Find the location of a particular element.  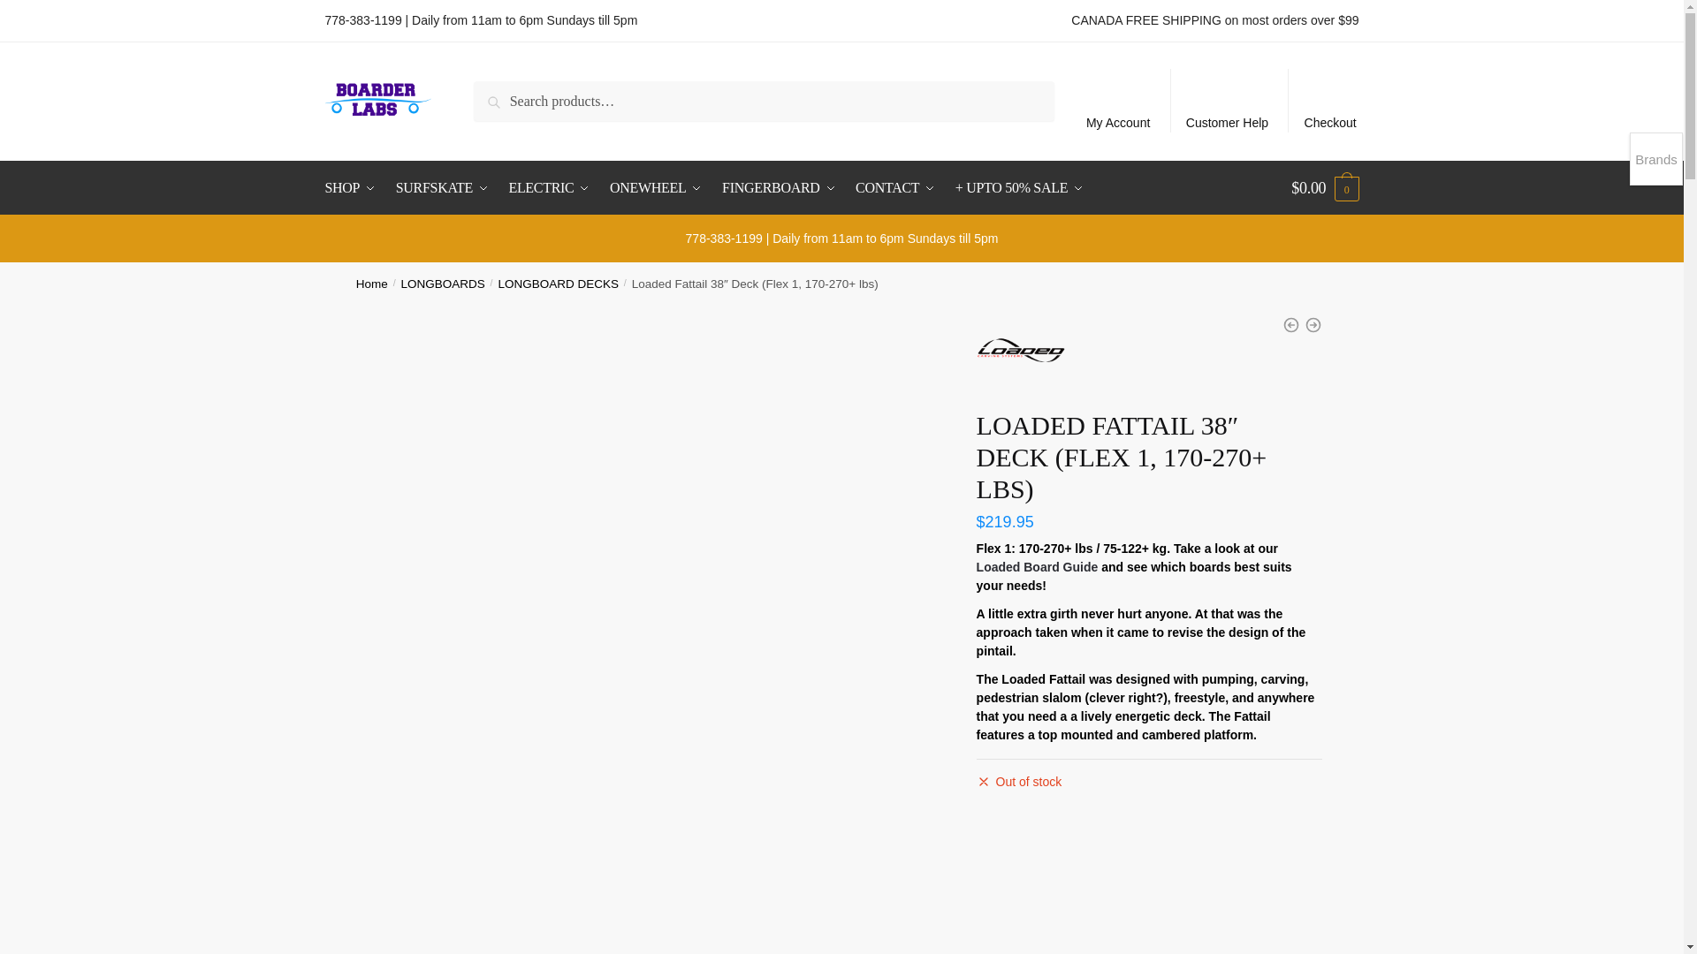

My Account is located at coordinates (1118, 101).